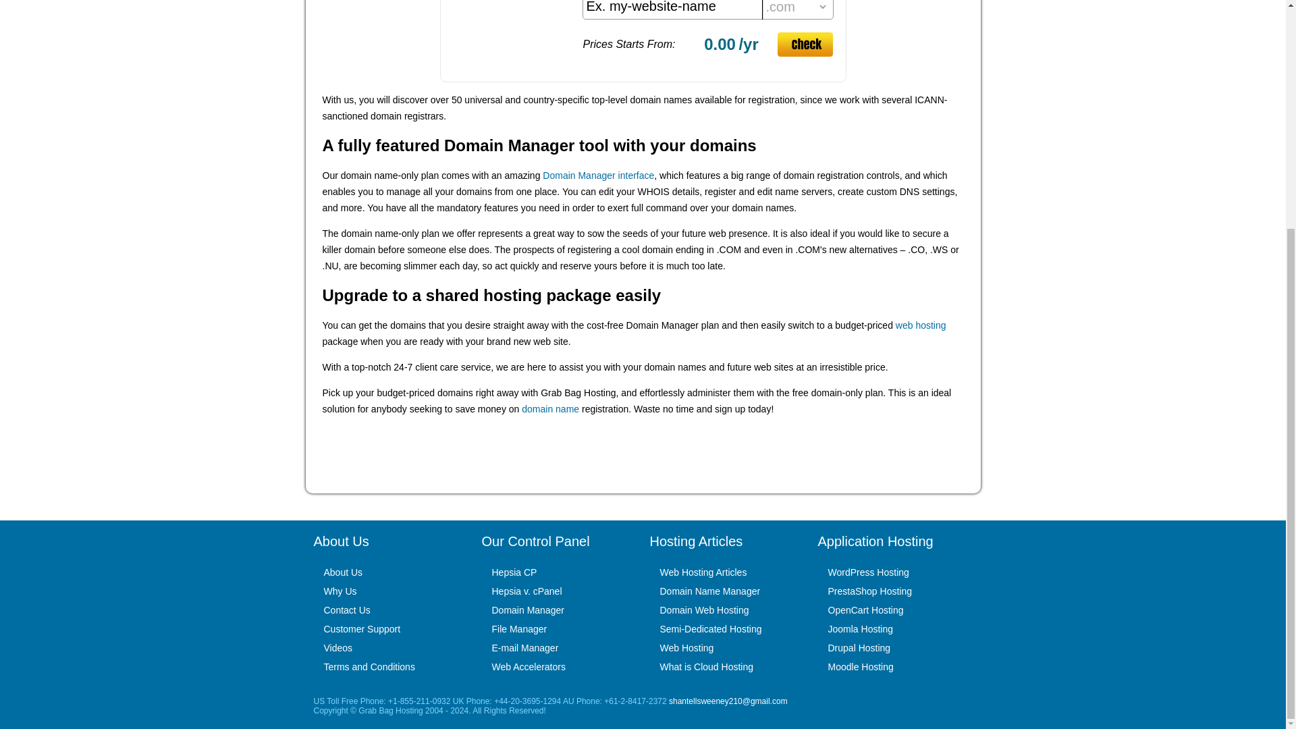  What do you see at coordinates (598, 175) in the screenshot?
I see `Domain Manager interface` at bounding box center [598, 175].